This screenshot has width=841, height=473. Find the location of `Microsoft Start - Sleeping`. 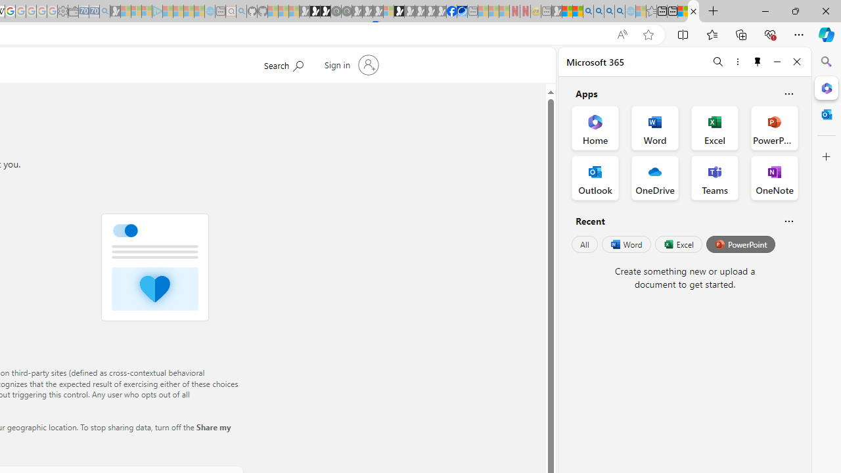

Microsoft Start - Sleeping is located at coordinates (189, 12).